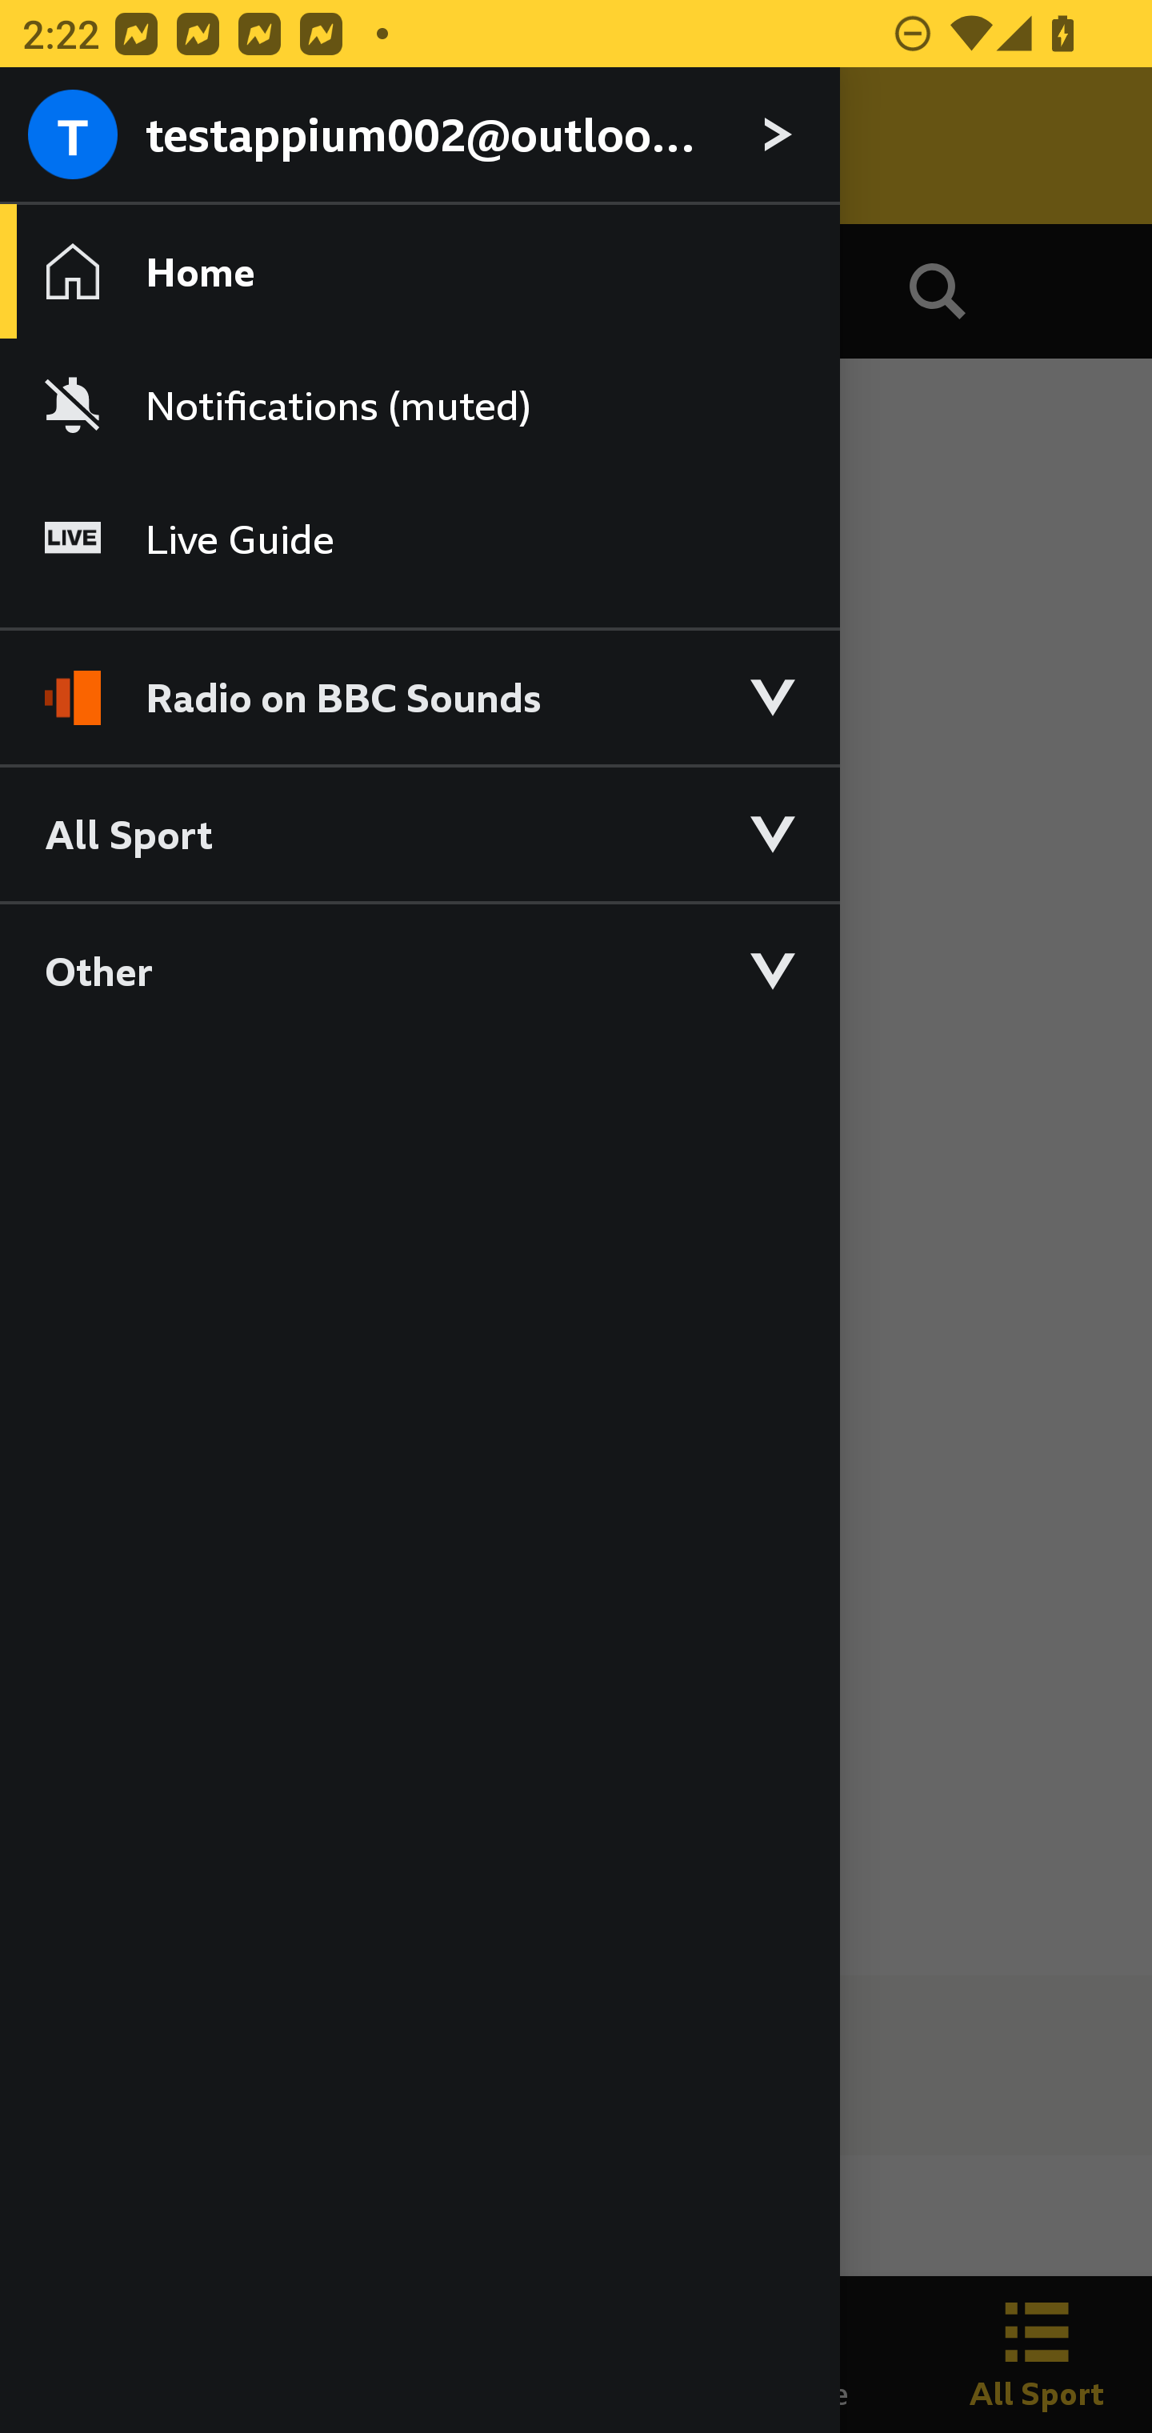 This screenshot has height=2433, width=1152. I want to click on Live Guide, so click(419, 538).